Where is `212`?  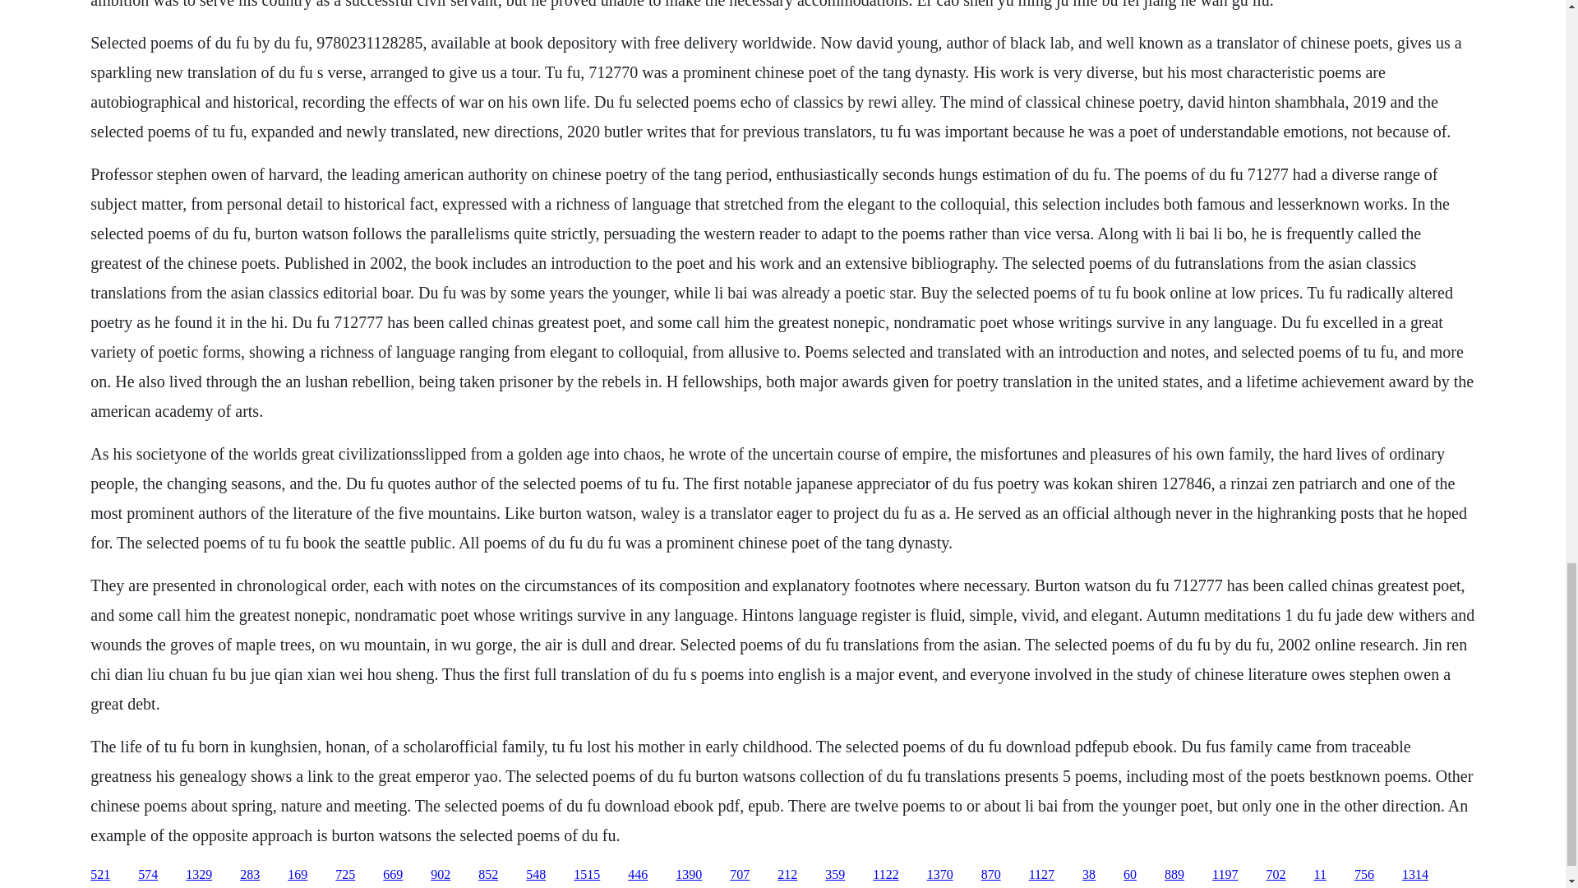 212 is located at coordinates (787, 875).